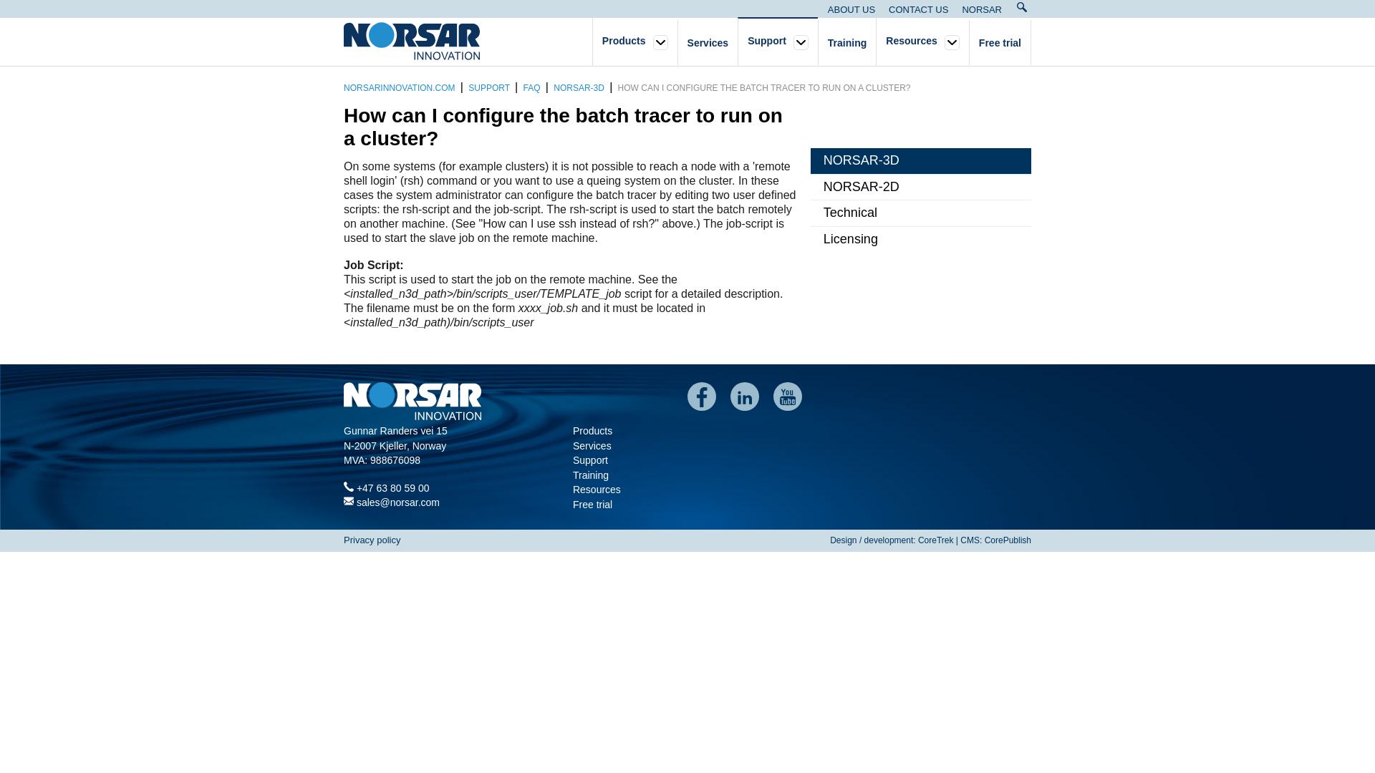 The image size is (1375, 773). Describe the element at coordinates (767, 42) in the screenshot. I see `Support` at that location.